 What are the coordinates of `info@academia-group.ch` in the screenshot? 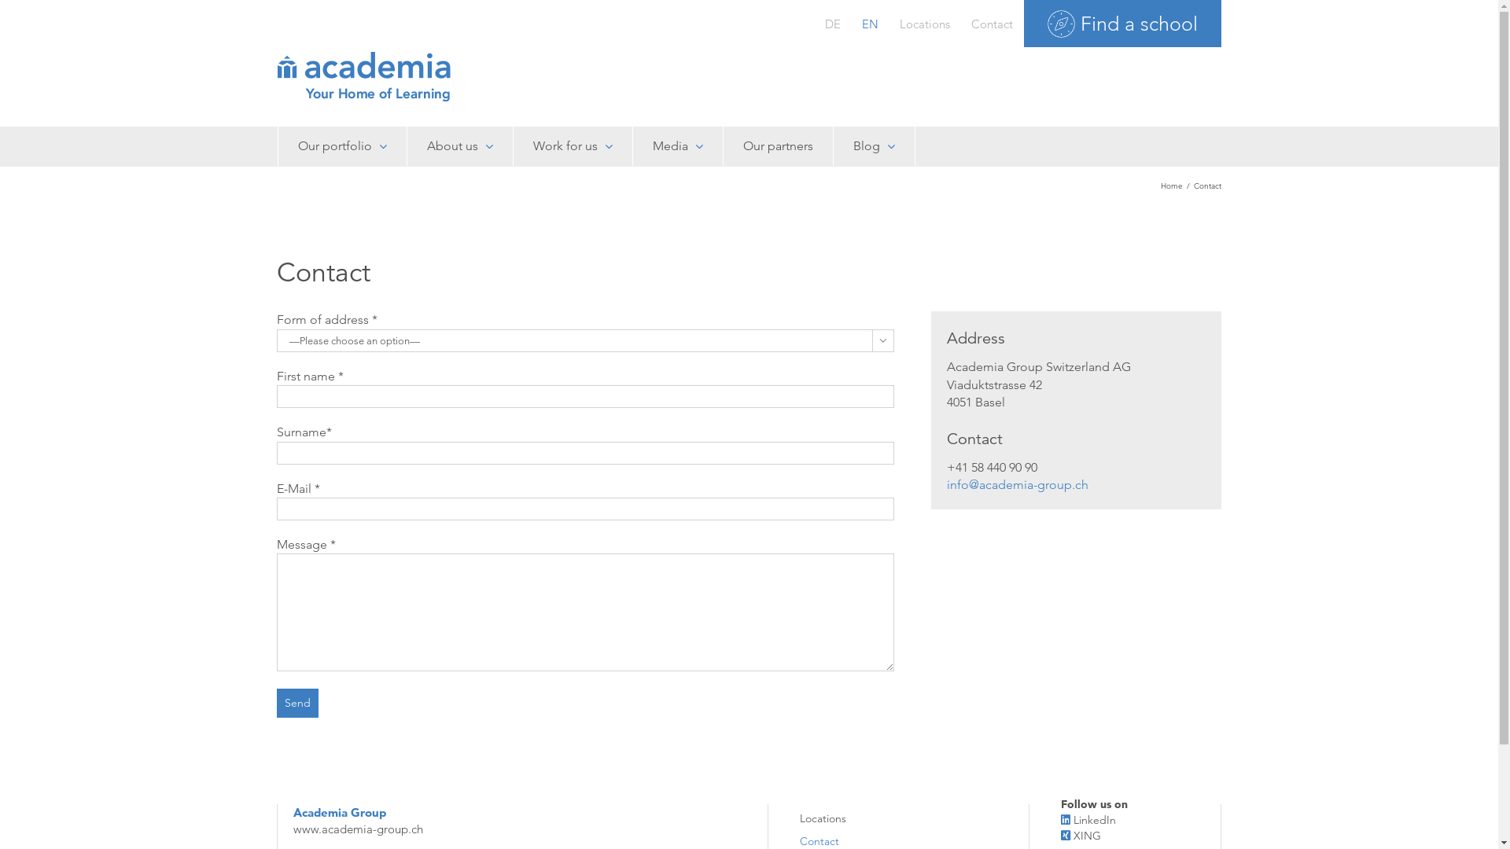 It's located at (1018, 484).